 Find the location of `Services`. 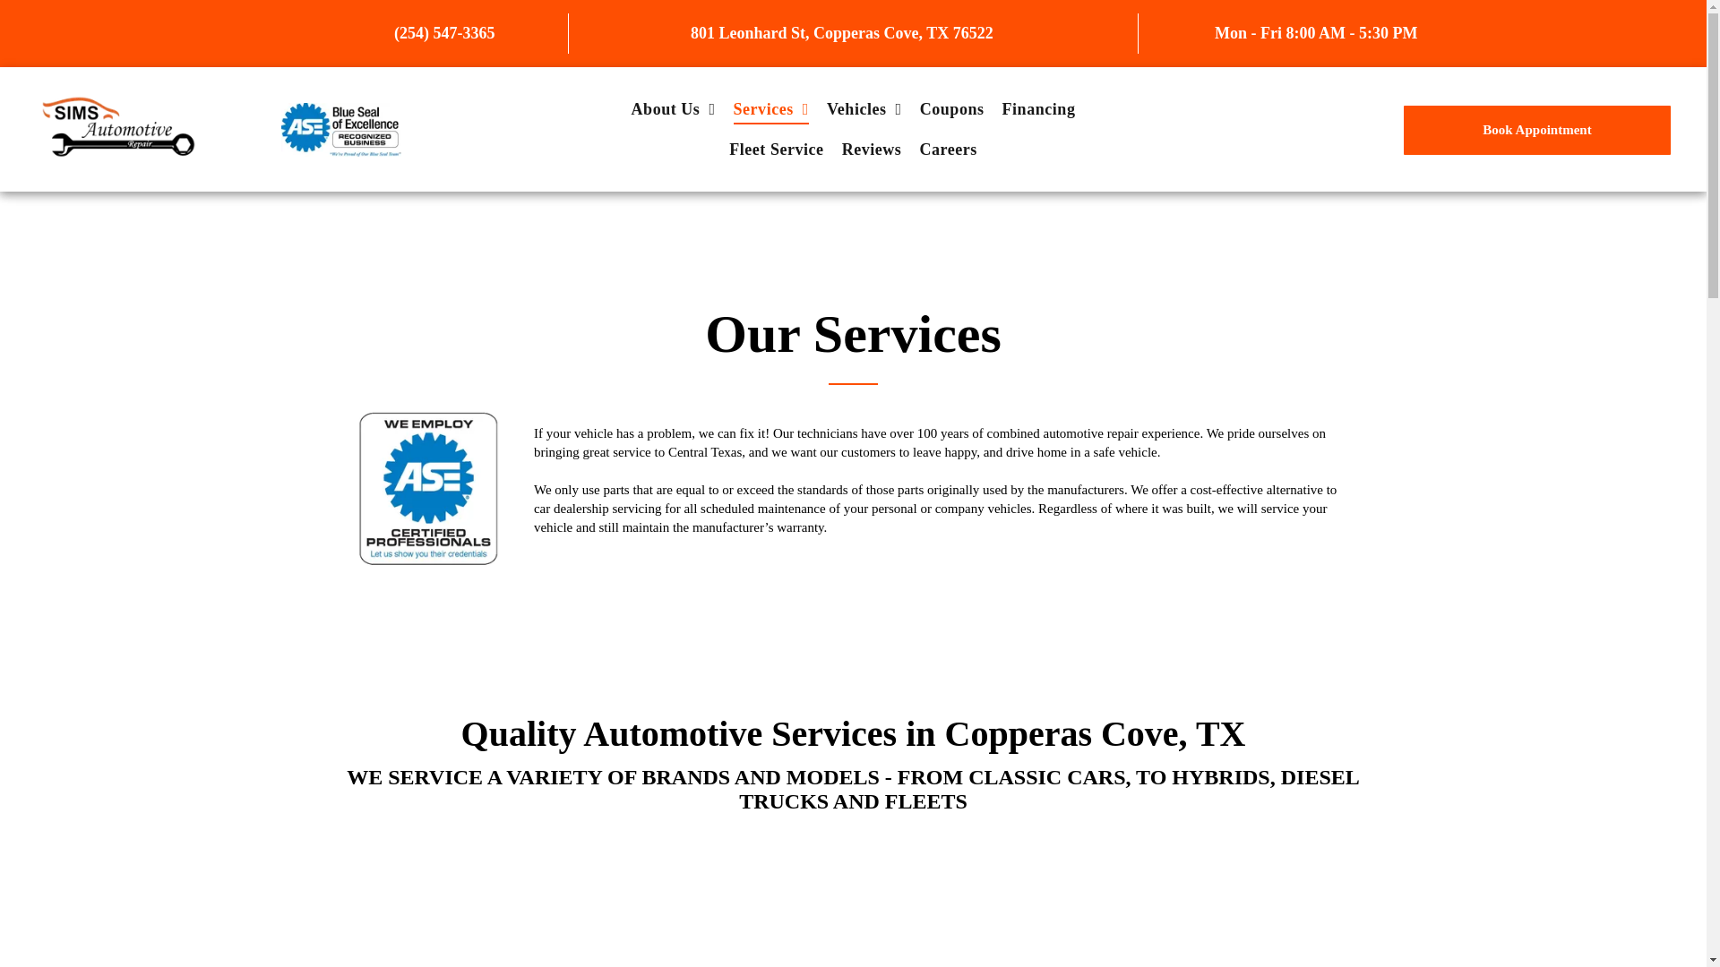

Services is located at coordinates (770, 109).